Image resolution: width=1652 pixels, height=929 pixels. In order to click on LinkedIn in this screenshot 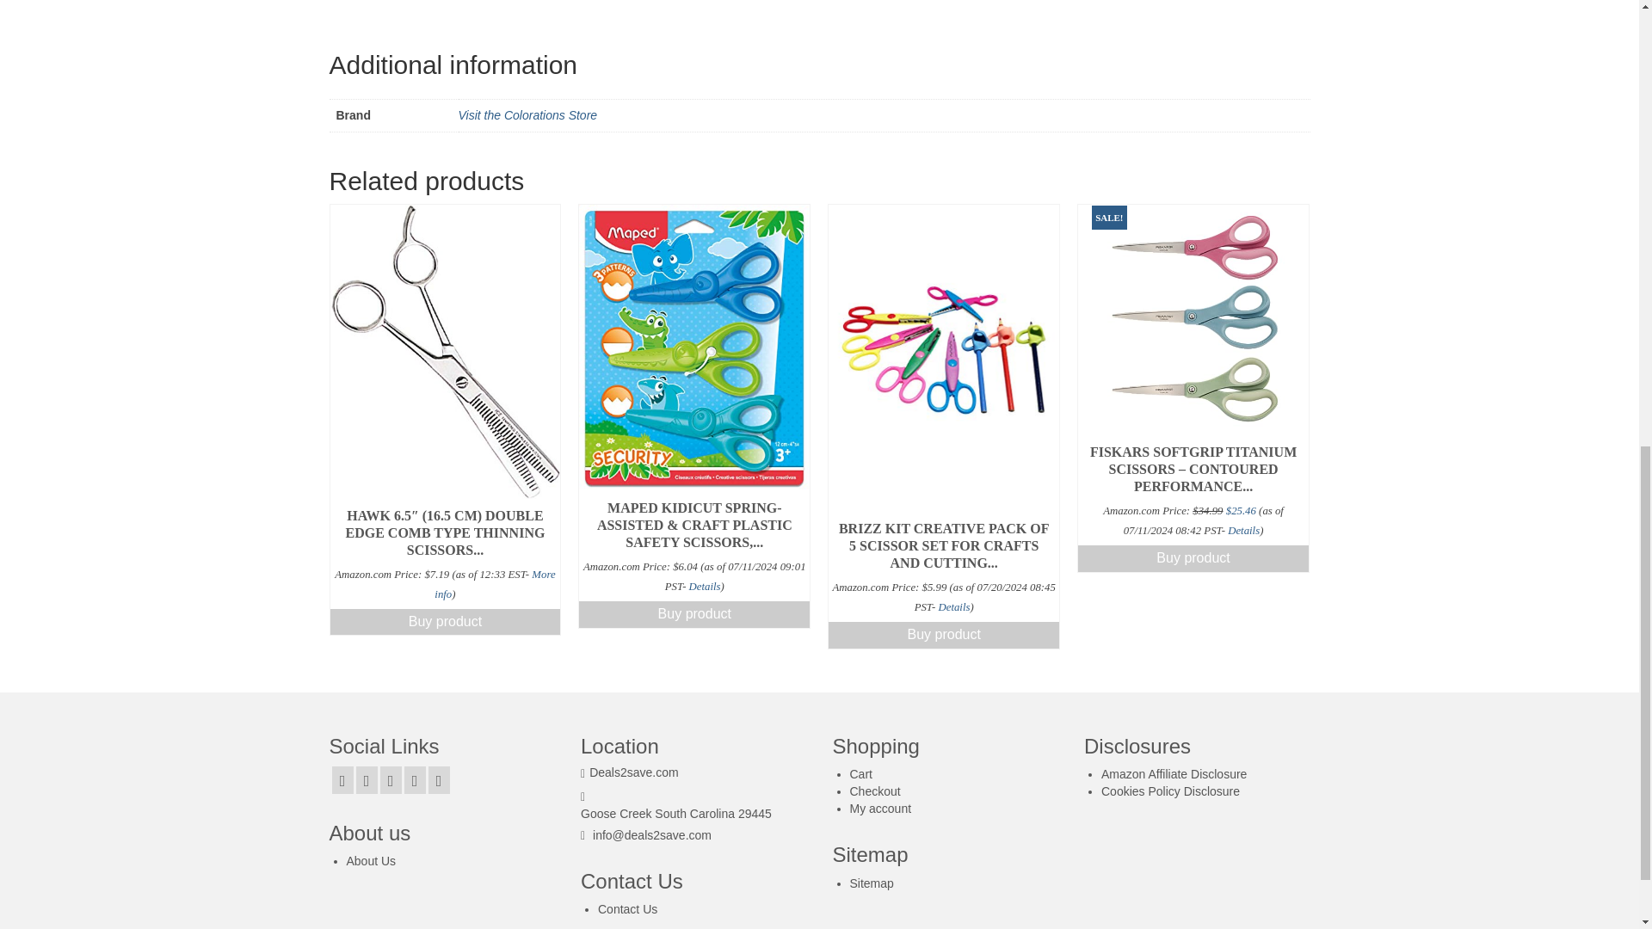, I will do `click(415, 779)`.